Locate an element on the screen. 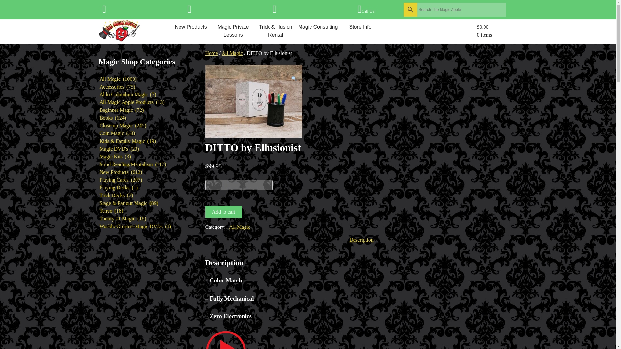 The width and height of the screenshot is (621, 349). New Products is located at coordinates (191, 27).